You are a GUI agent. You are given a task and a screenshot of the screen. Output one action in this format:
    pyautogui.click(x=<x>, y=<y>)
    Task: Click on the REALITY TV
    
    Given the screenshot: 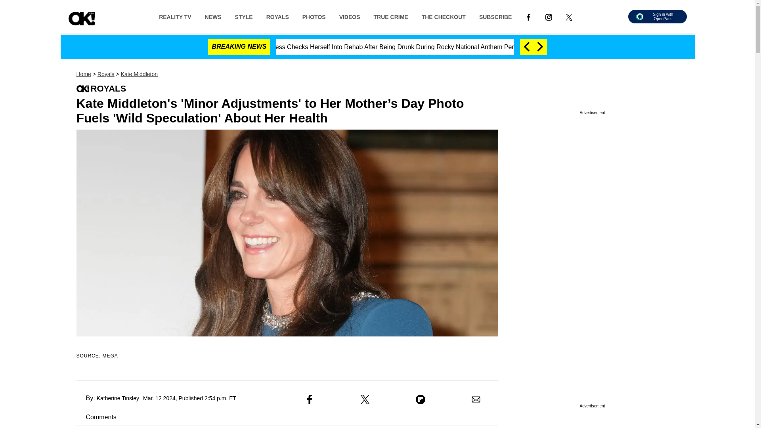 What is the action you would take?
    pyautogui.click(x=175, y=16)
    